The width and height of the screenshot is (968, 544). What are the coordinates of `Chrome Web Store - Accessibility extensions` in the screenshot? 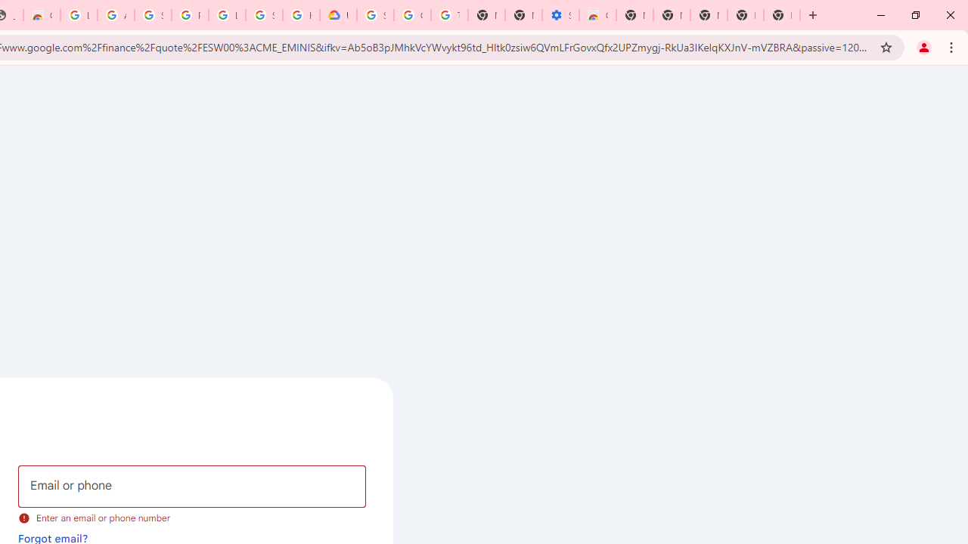 It's located at (597, 15).